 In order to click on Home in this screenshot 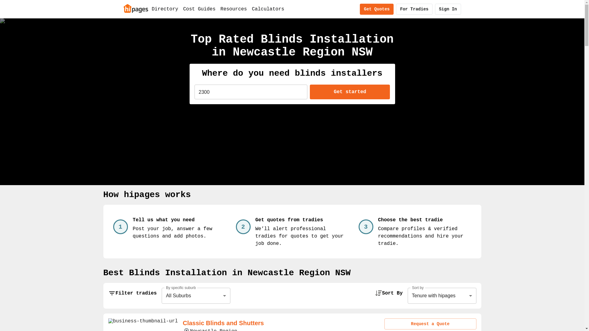, I will do `click(136, 8)`.